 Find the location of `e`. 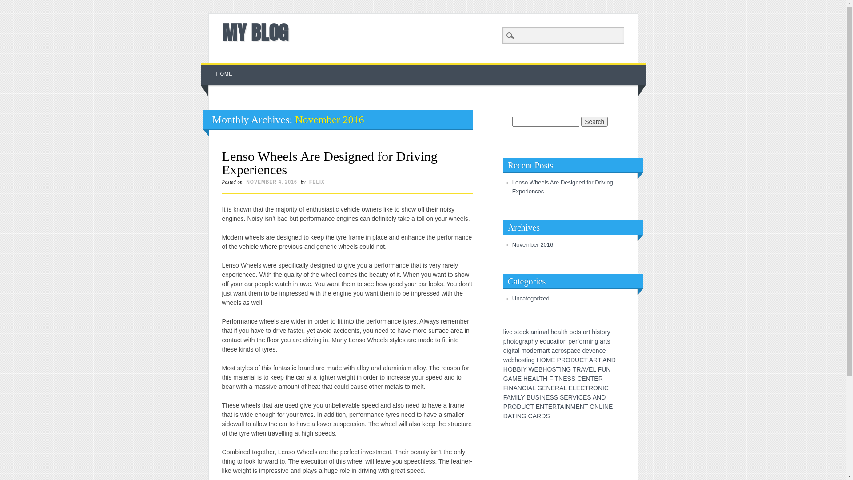

e is located at coordinates (511, 332).